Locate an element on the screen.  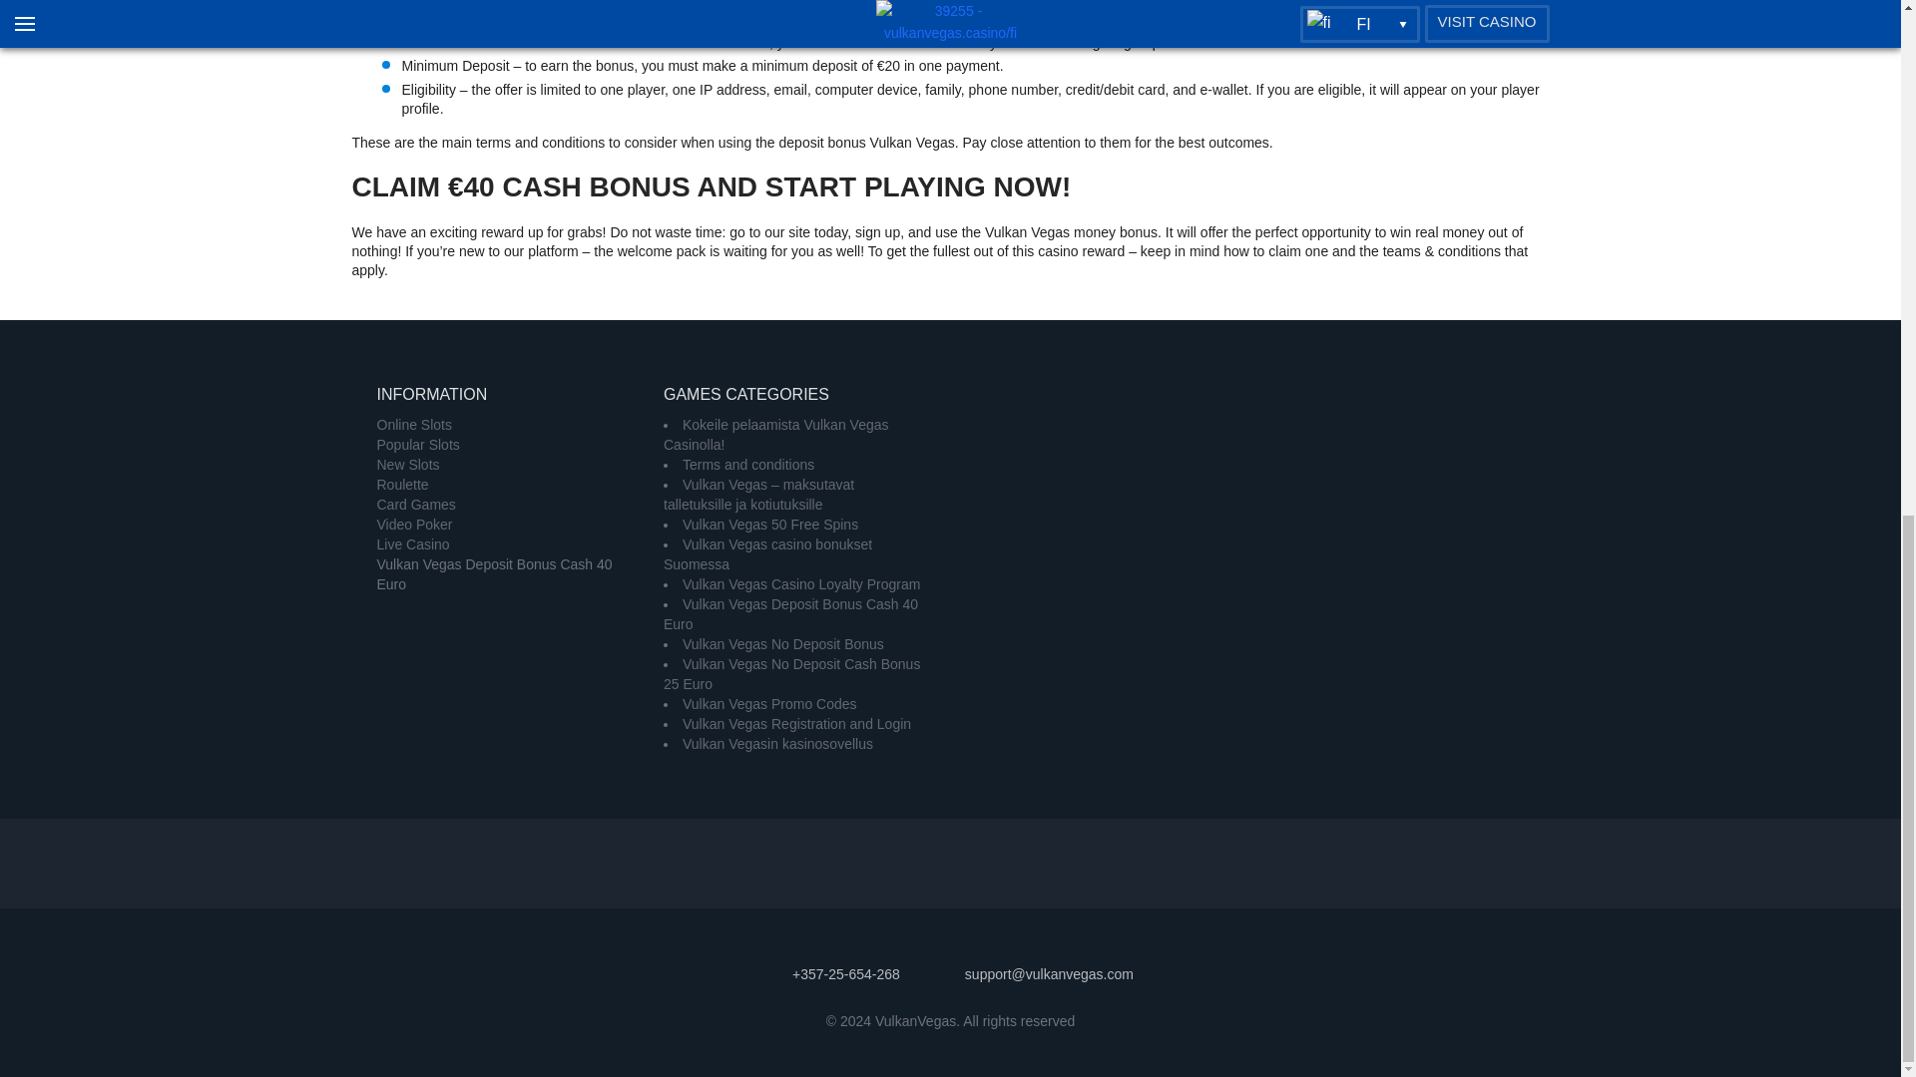
Popular Slots is located at coordinates (418, 445).